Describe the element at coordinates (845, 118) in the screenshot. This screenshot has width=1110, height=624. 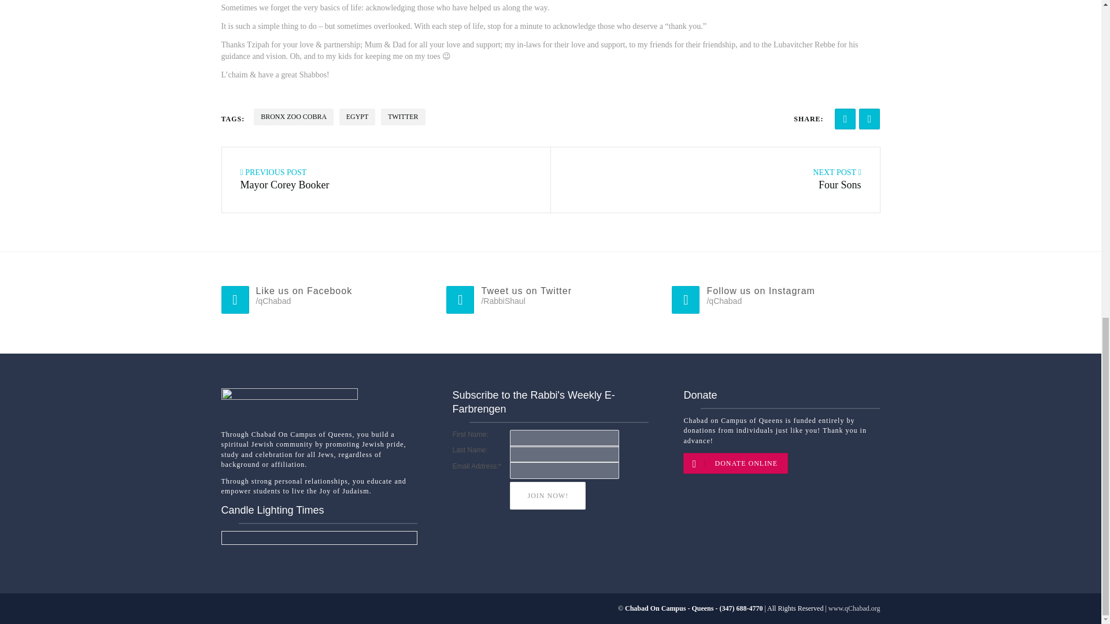
I see `Share on Facebook` at that location.